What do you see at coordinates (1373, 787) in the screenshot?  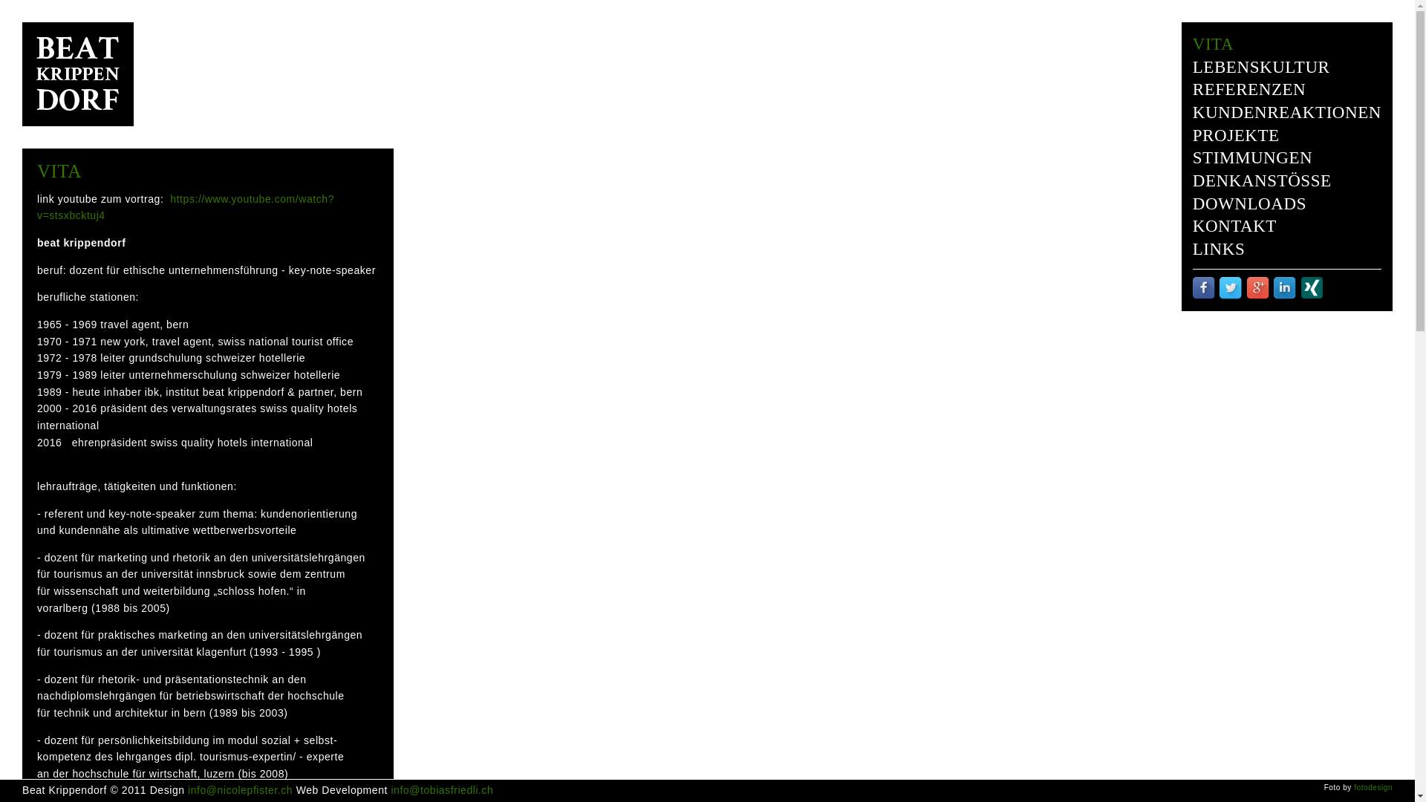 I see `fotodesign` at bounding box center [1373, 787].